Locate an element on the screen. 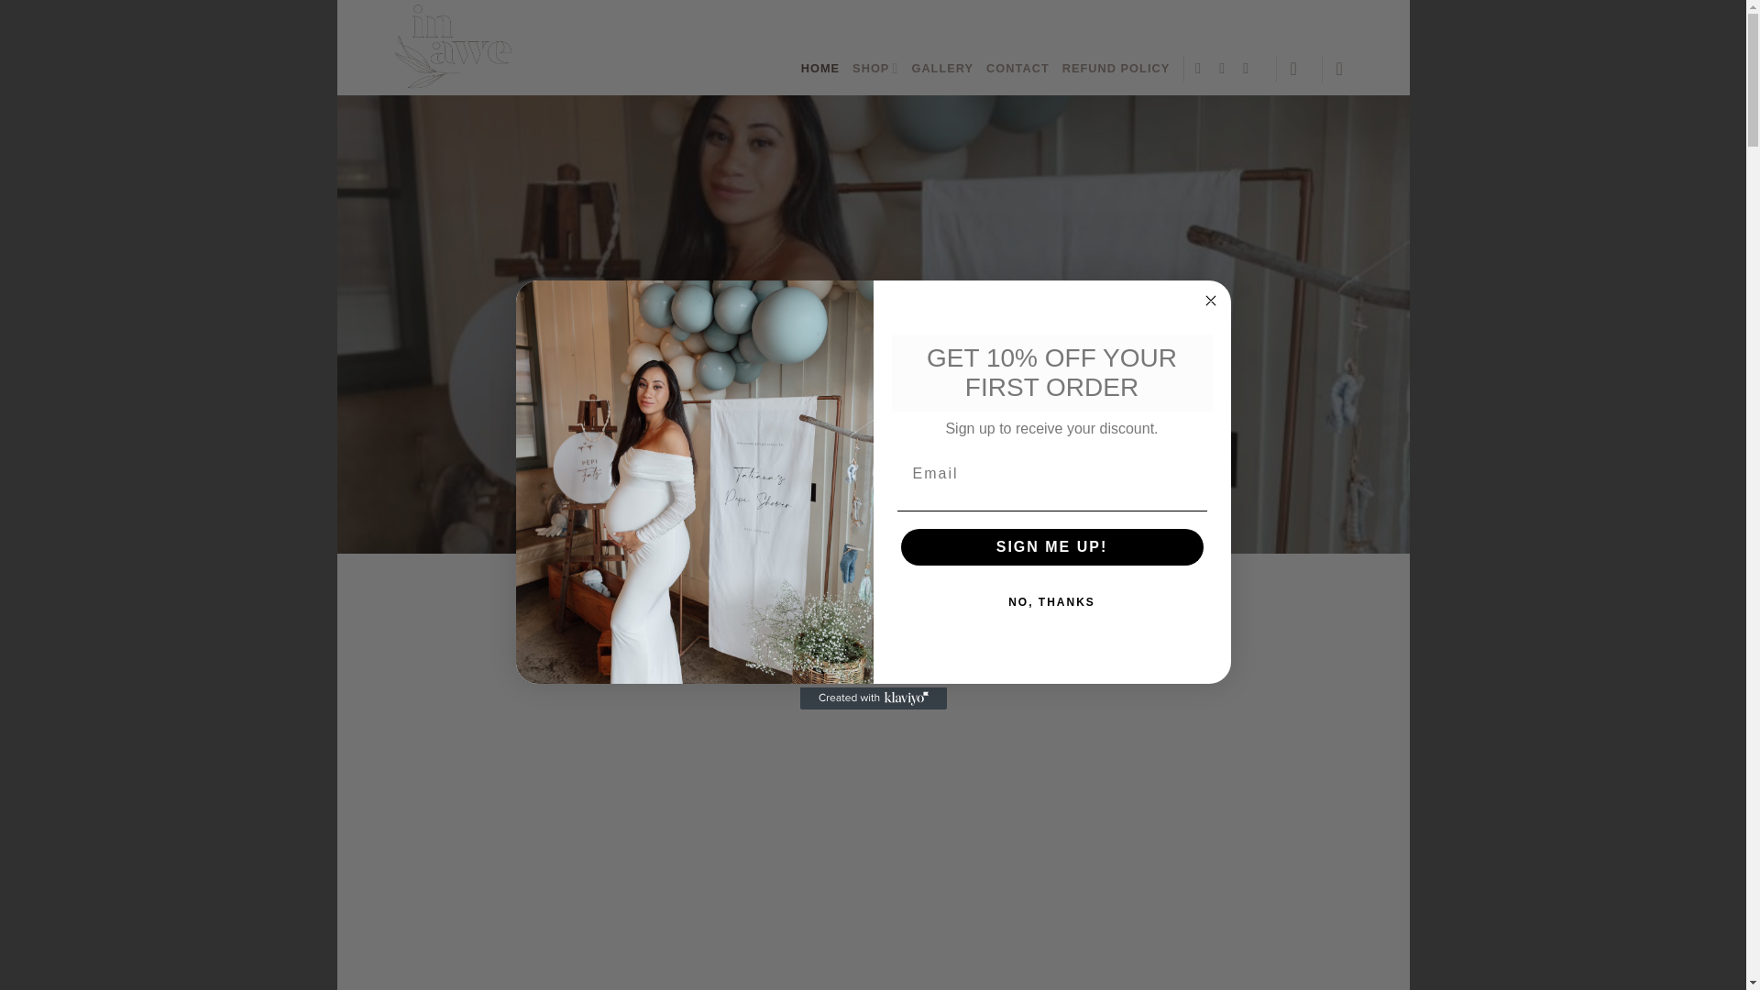 This screenshot has height=990, width=1760. SHOP NOW is located at coordinates (951, 482).